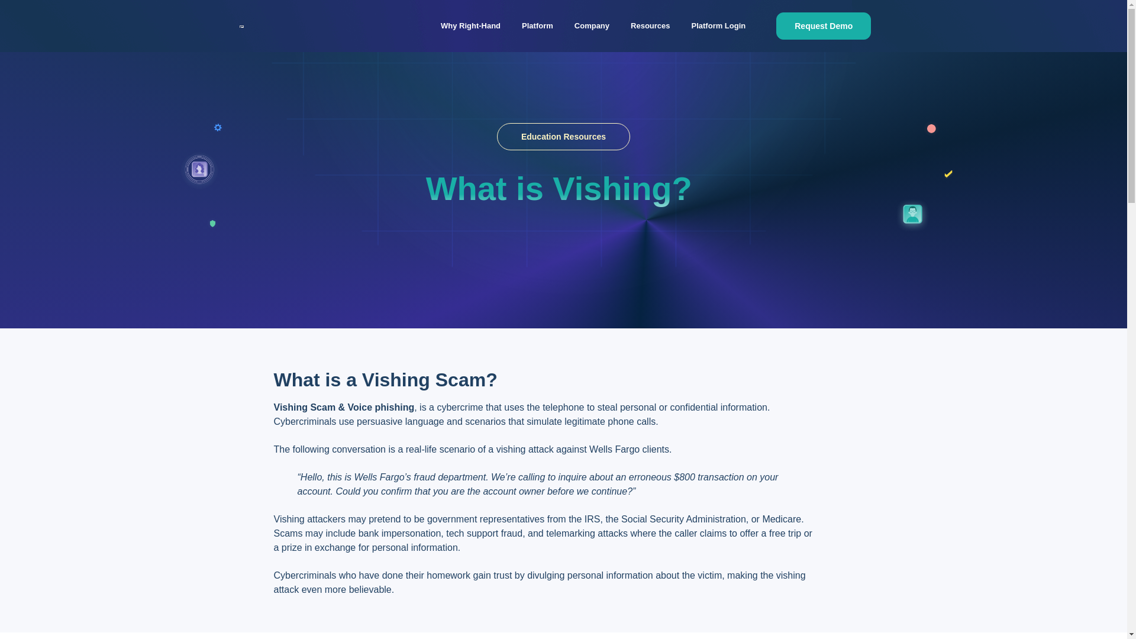 This screenshot has height=639, width=1136. Describe the element at coordinates (650, 25) in the screenshot. I see `Resources` at that location.